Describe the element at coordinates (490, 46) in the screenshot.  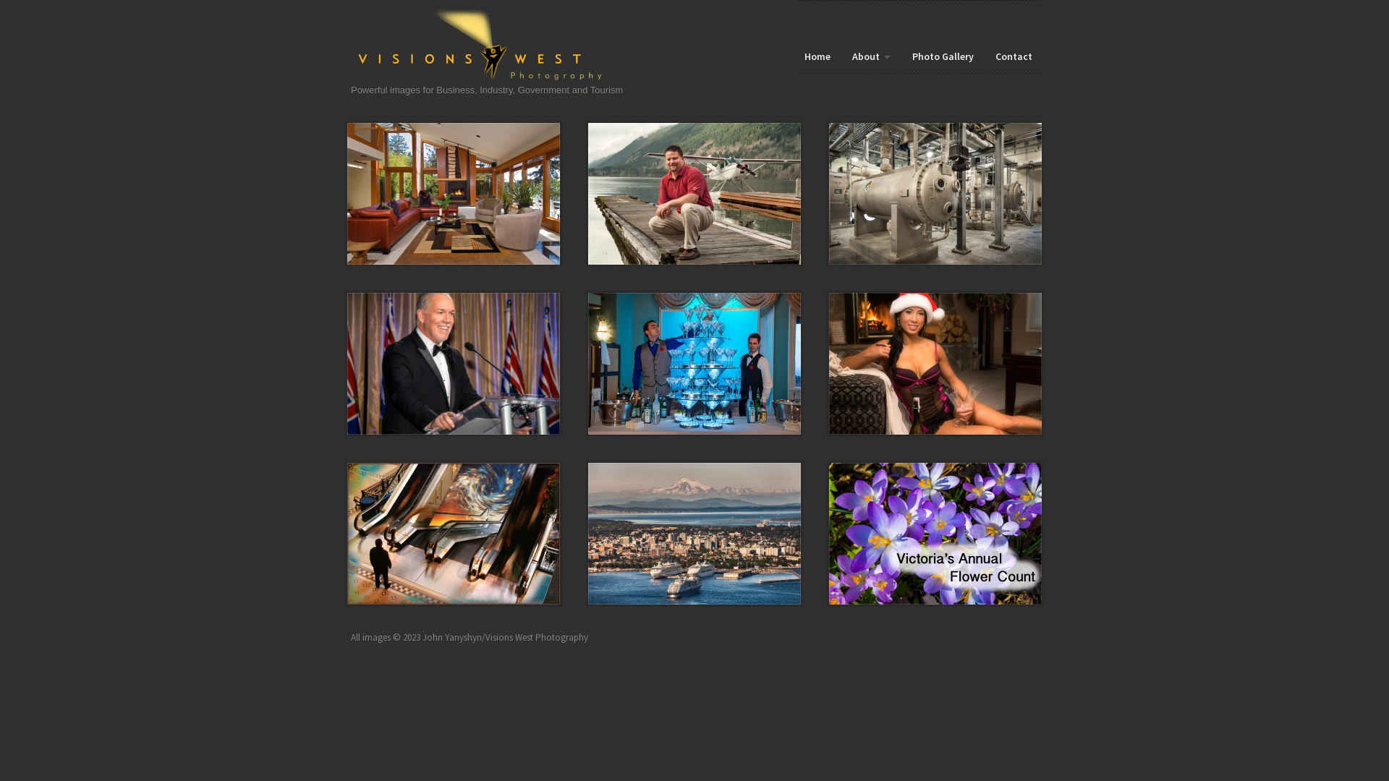
I see `Home` at that location.